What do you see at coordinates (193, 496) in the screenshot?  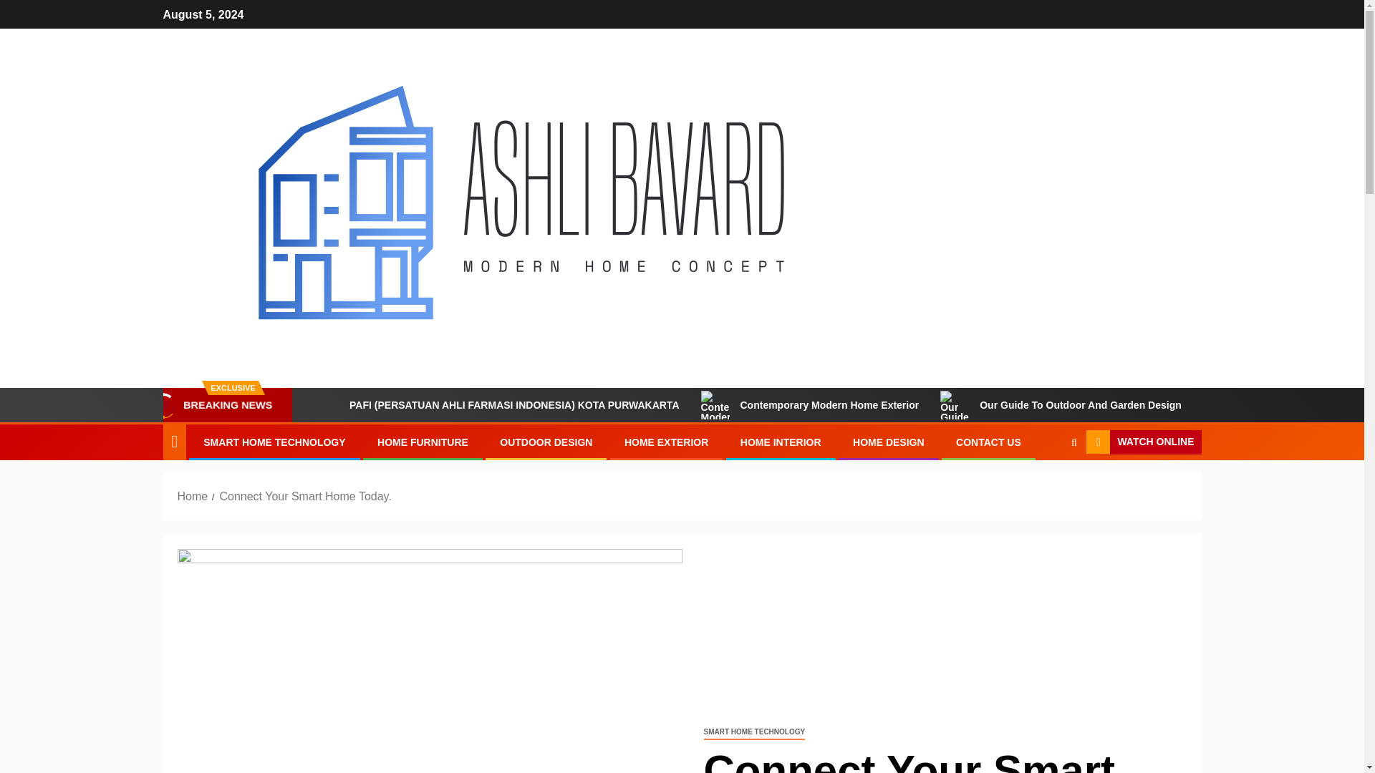 I see `Home` at bounding box center [193, 496].